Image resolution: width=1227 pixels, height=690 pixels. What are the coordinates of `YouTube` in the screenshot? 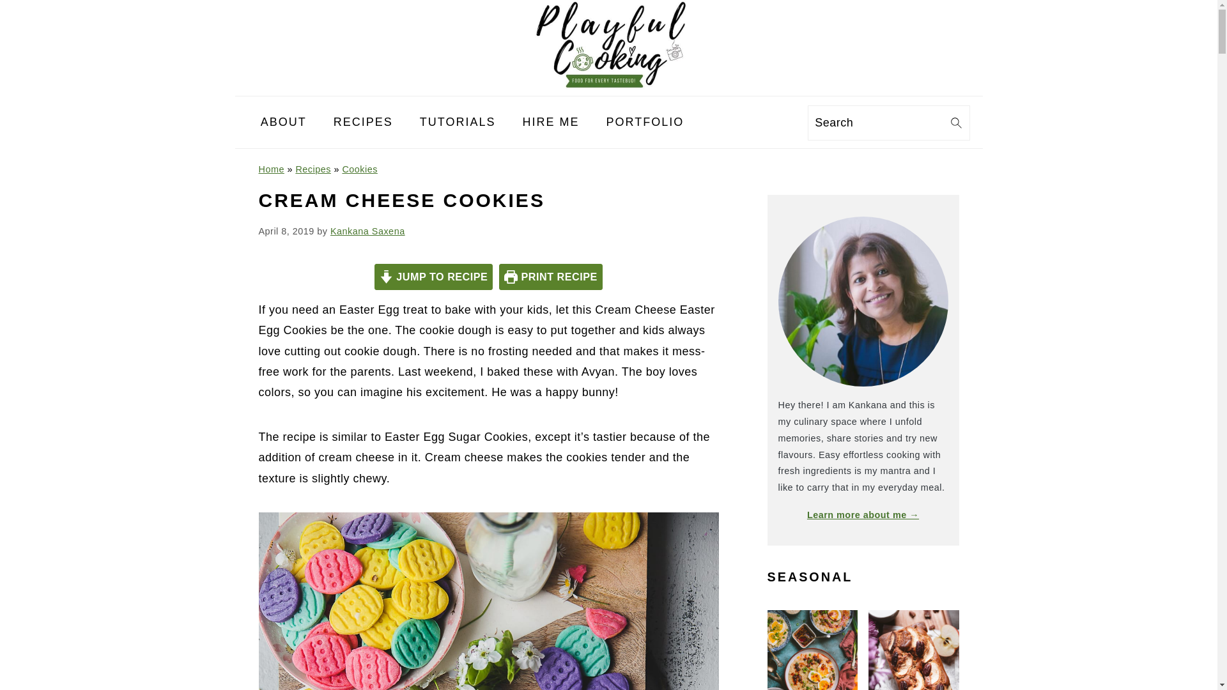 It's located at (771, 121).